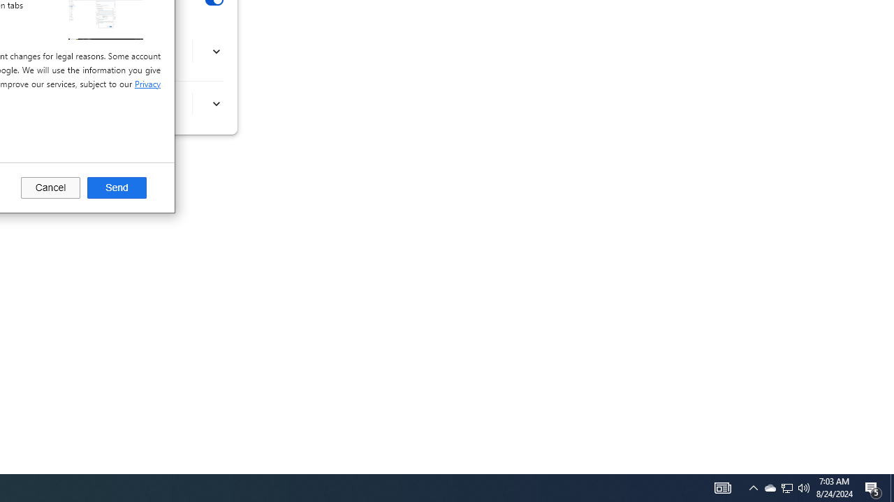  I want to click on Show desktop, so click(770, 488).